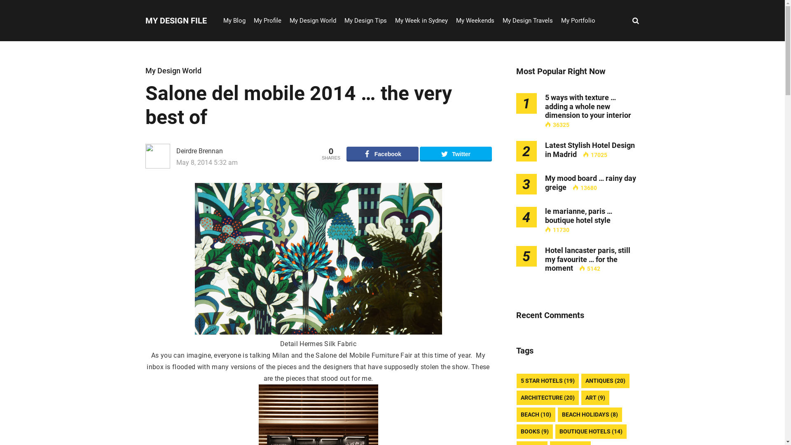  Describe the element at coordinates (173, 71) in the screenshot. I see `My Design World` at that location.